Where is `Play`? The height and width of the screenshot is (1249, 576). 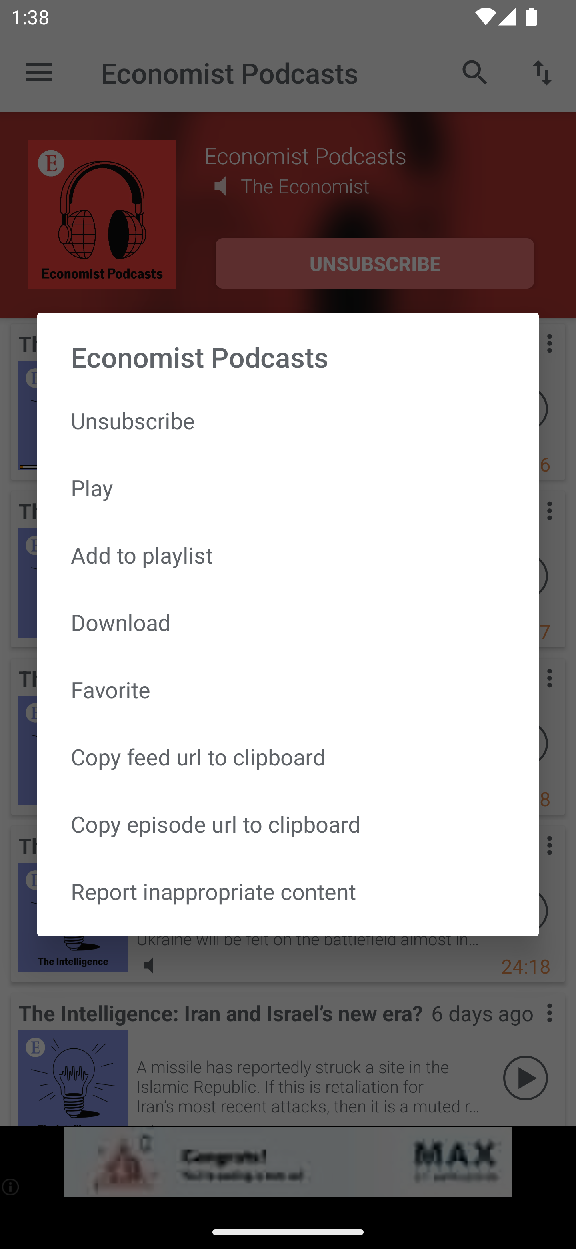 Play is located at coordinates (288, 487).